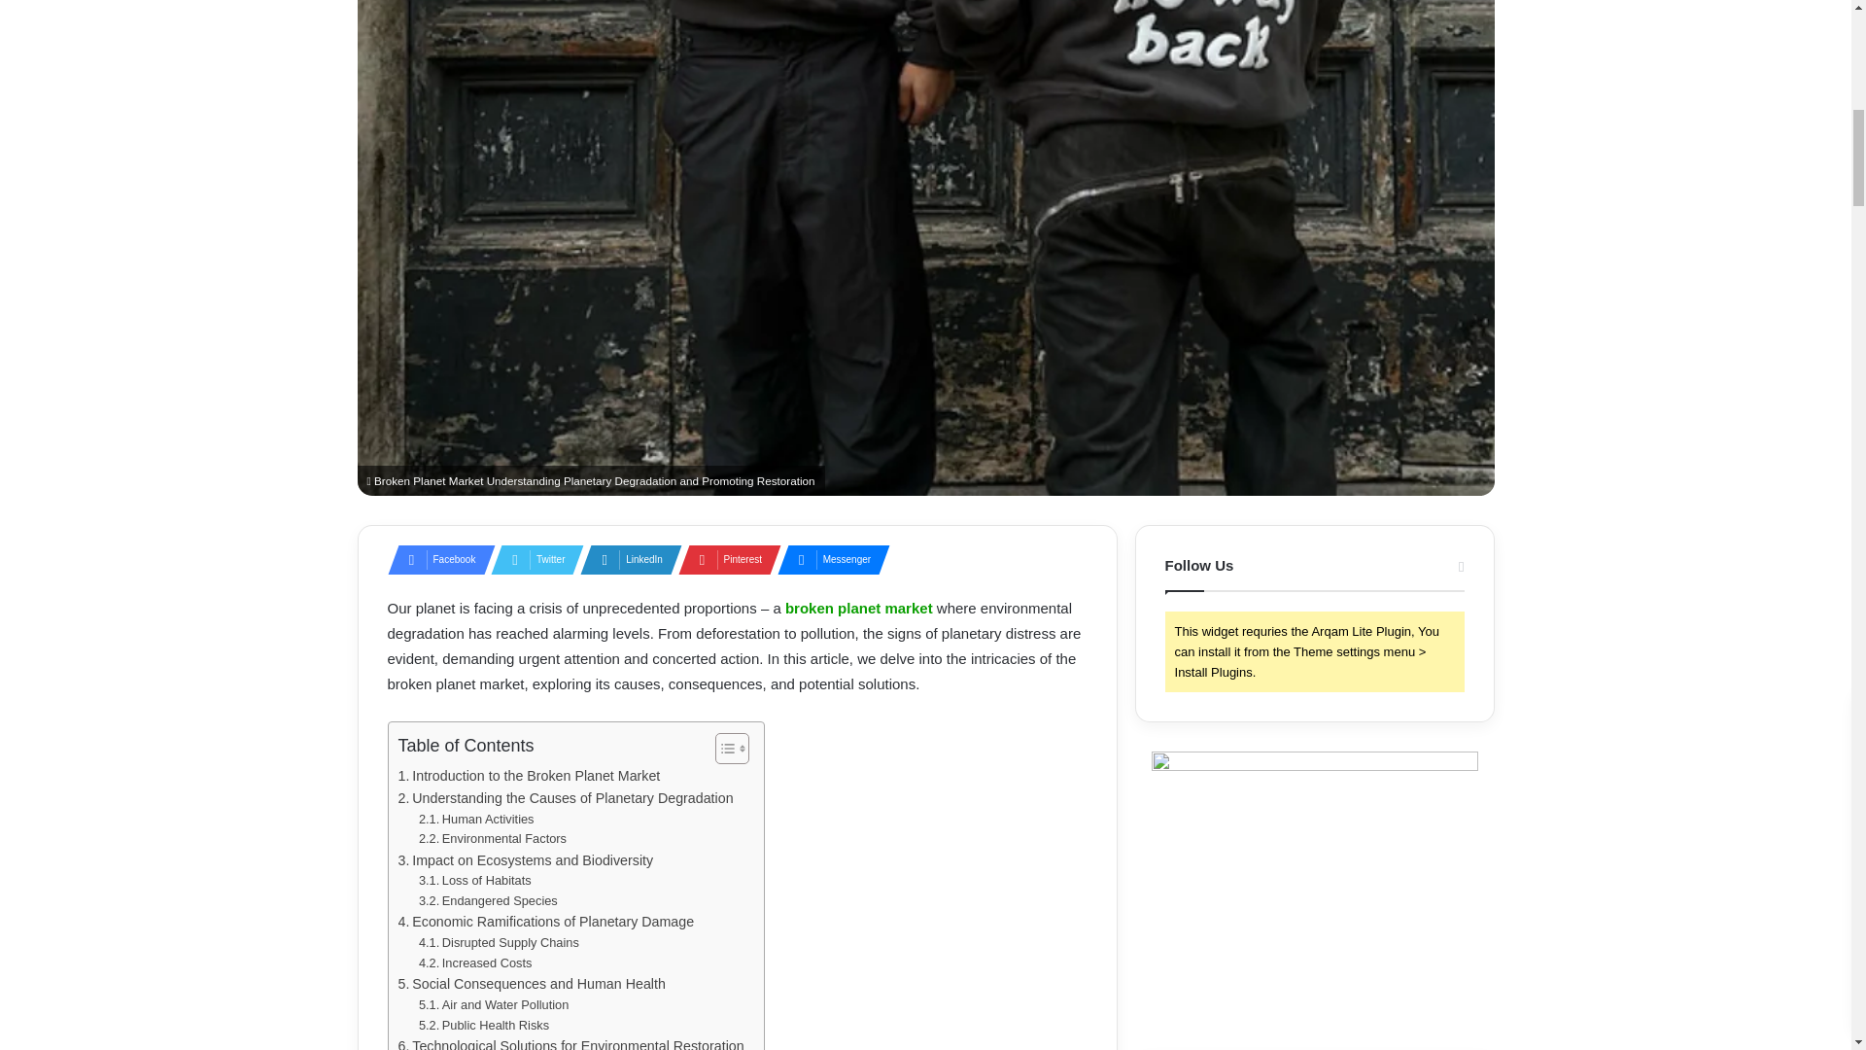  Describe the element at coordinates (828, 559) in the screenshot. I see `Messenger` at that location.